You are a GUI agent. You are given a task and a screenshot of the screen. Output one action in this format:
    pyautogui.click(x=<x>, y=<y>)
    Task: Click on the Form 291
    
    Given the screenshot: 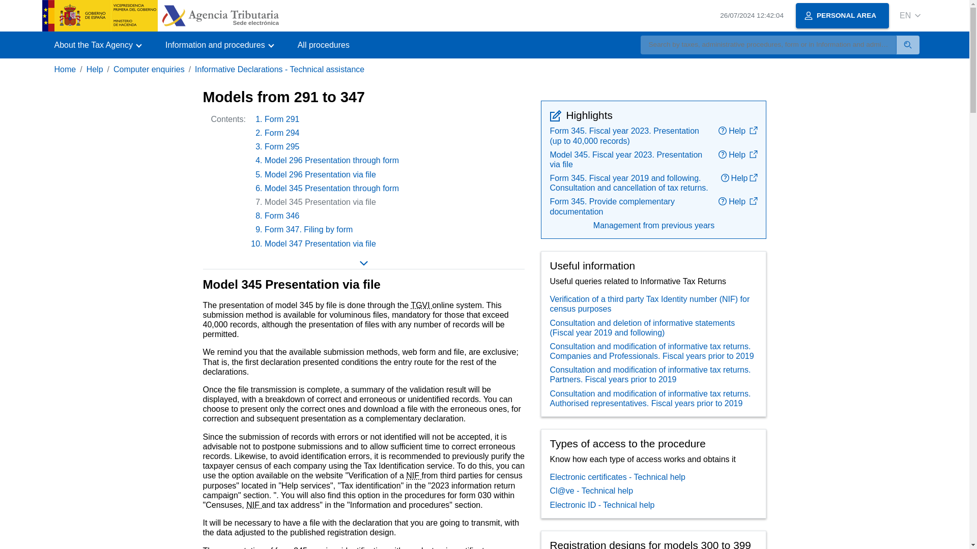 What is the action you would take?
    pyautogui.click(x=282, y=119)
    